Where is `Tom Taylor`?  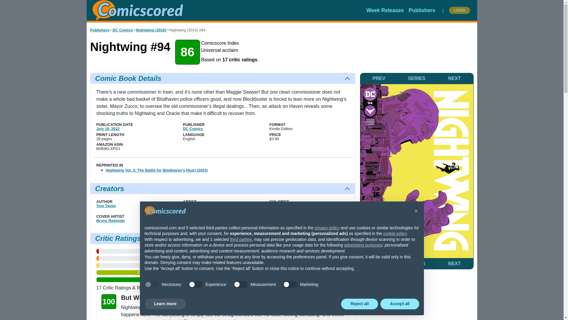 Tom Taylor is located at coordinates (106, 206).